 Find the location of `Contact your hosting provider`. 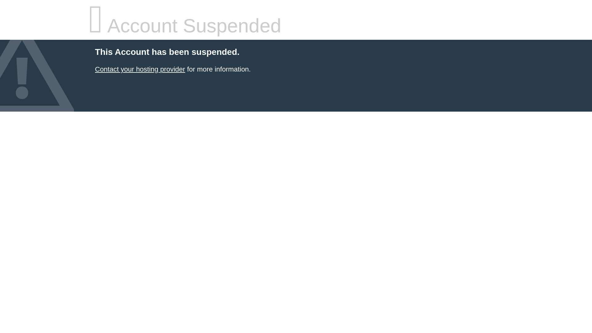

Contact your hosting provider is located at coordinates (140, 69).